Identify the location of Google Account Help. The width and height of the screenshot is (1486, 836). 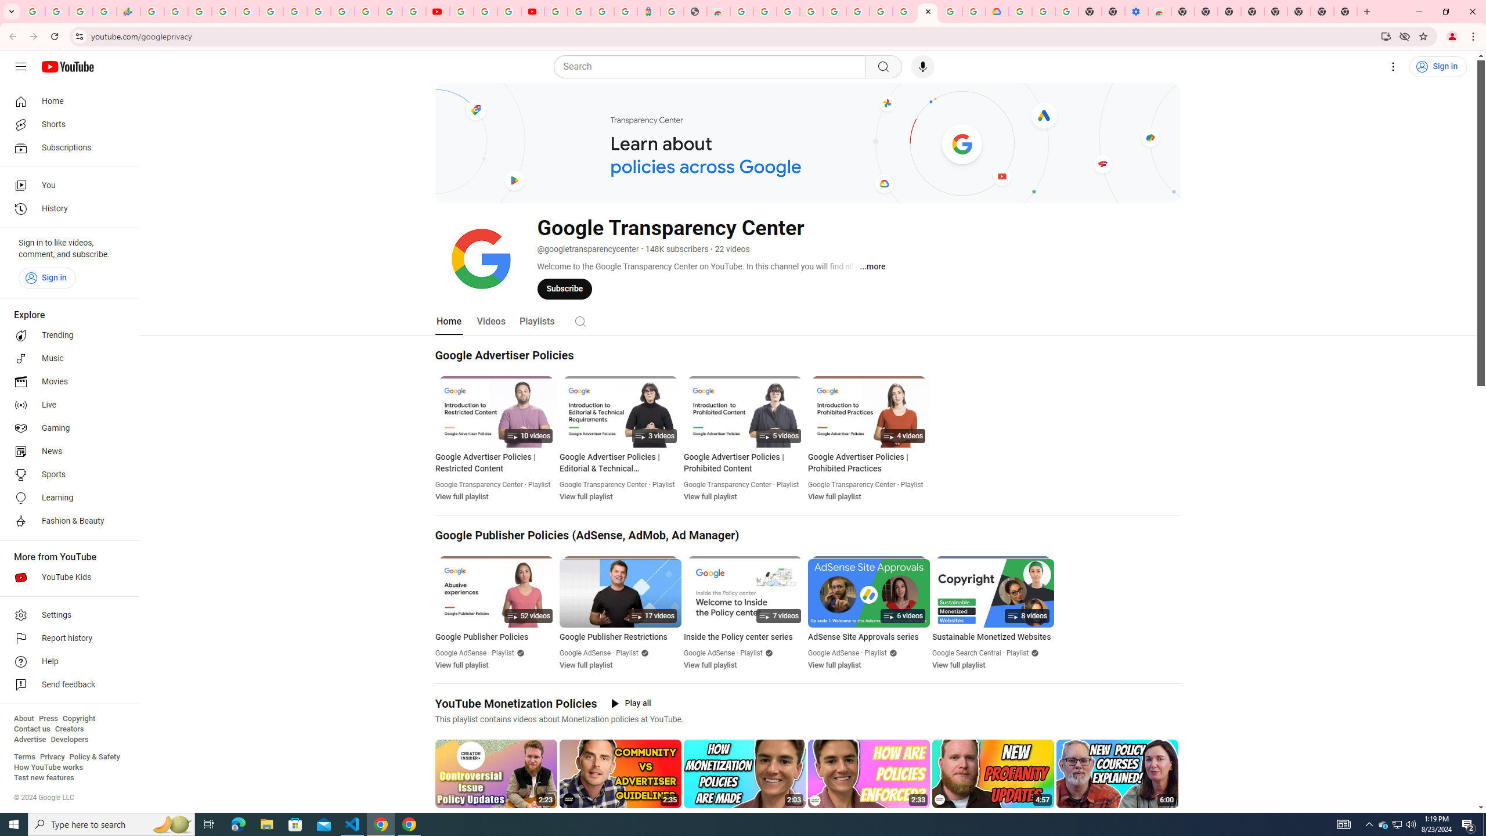
(485, 12).